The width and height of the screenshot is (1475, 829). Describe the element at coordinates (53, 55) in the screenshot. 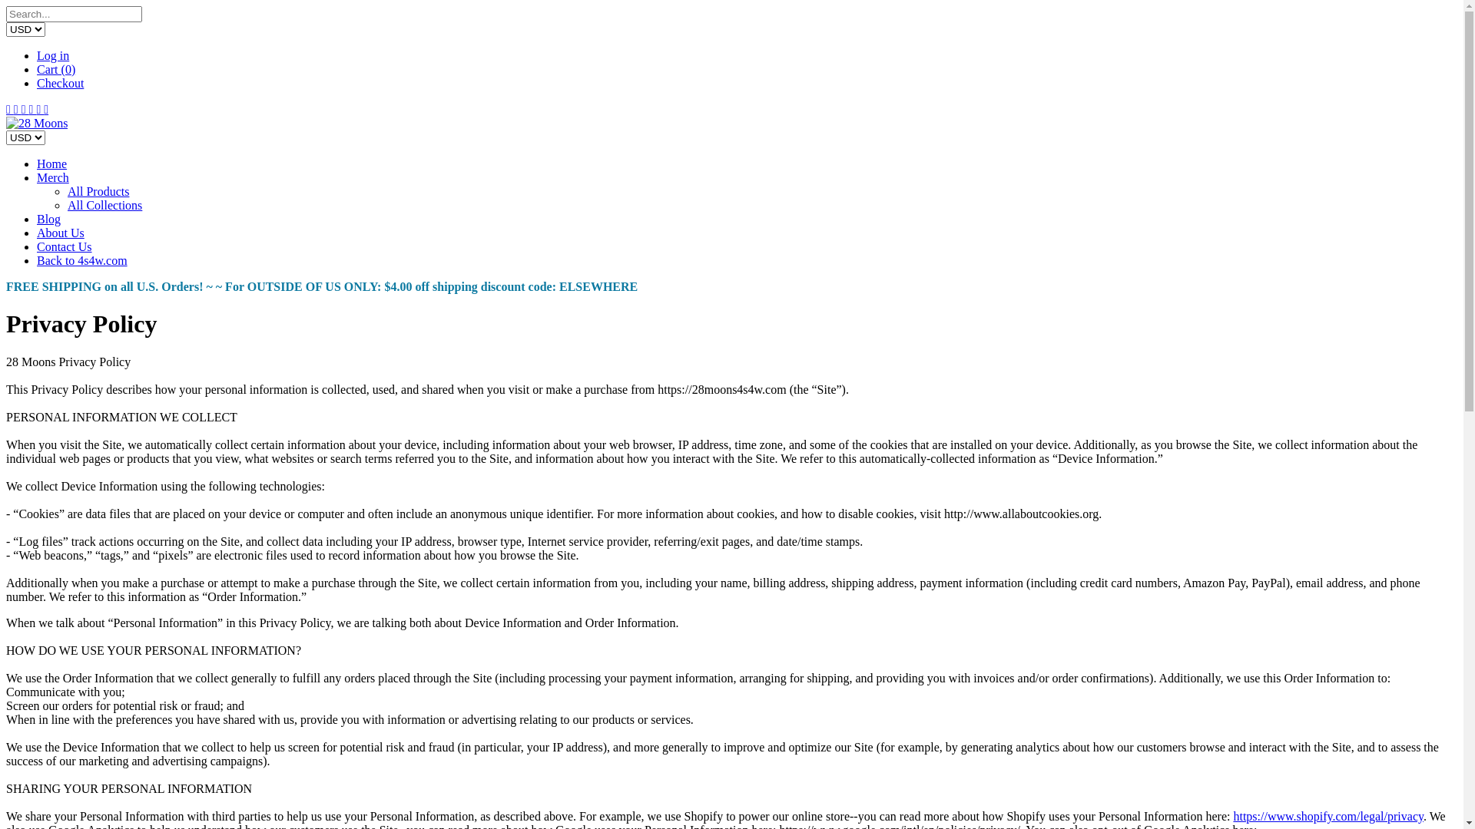

I see `Log in` at that location.